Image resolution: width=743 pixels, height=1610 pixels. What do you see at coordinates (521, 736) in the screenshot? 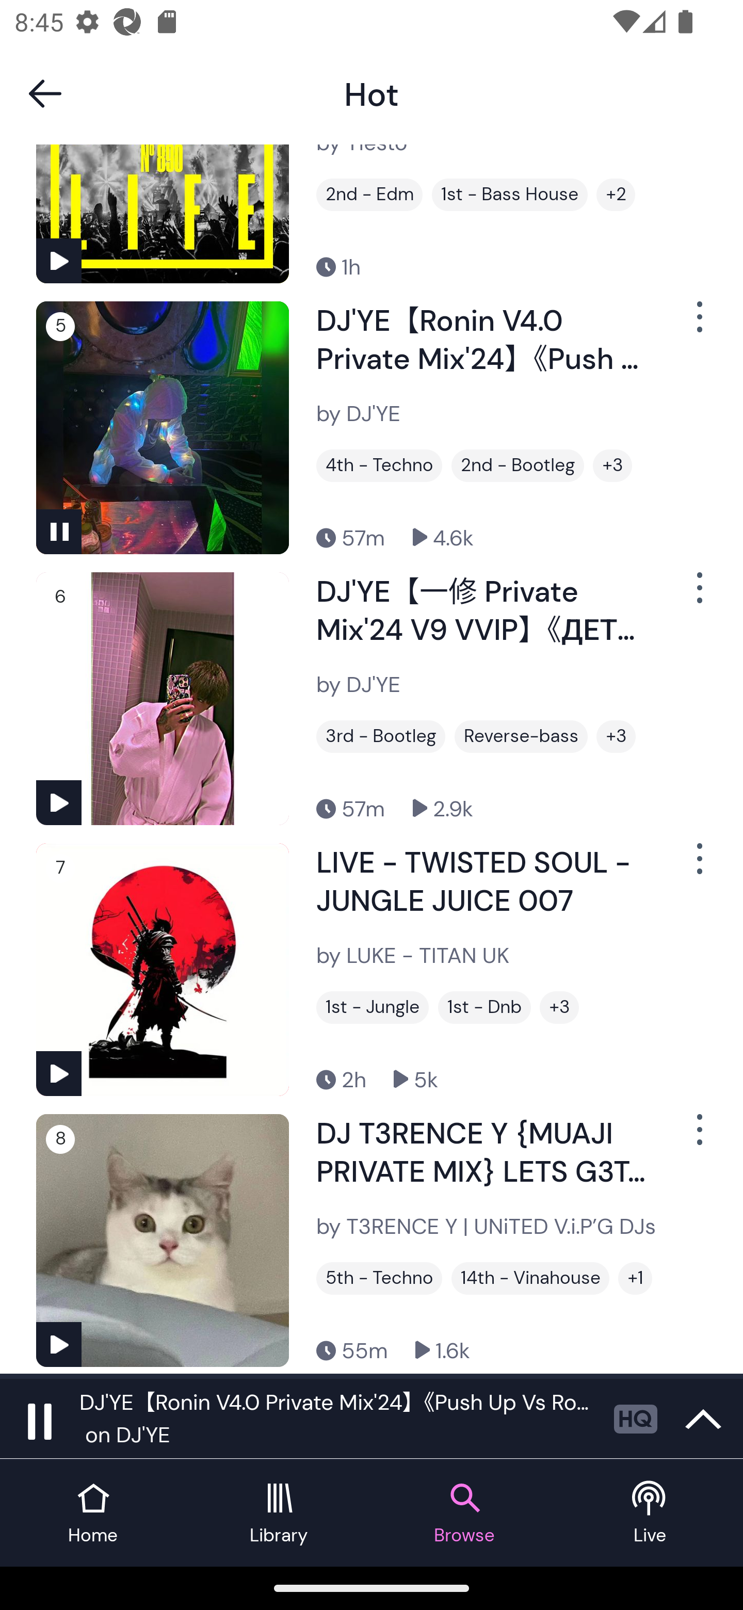
I see `Reverse-bass` at bounding box center [521, 736].